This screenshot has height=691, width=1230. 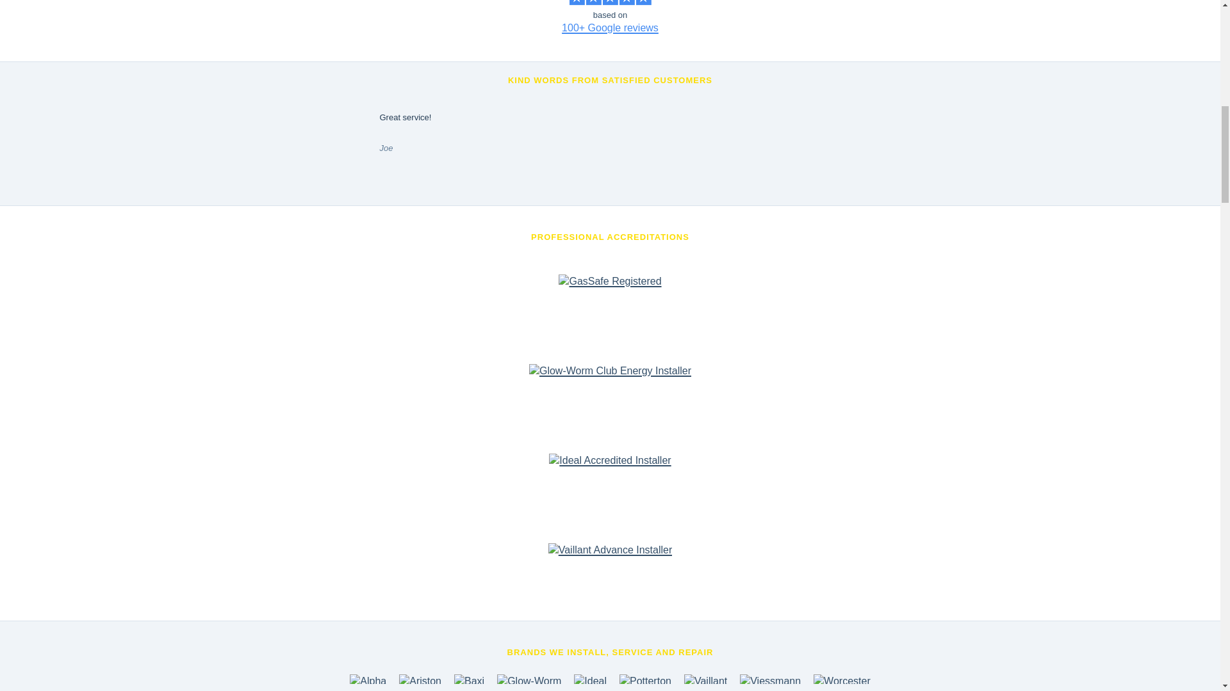 I want to click on Star, so click(x=643, y=3).